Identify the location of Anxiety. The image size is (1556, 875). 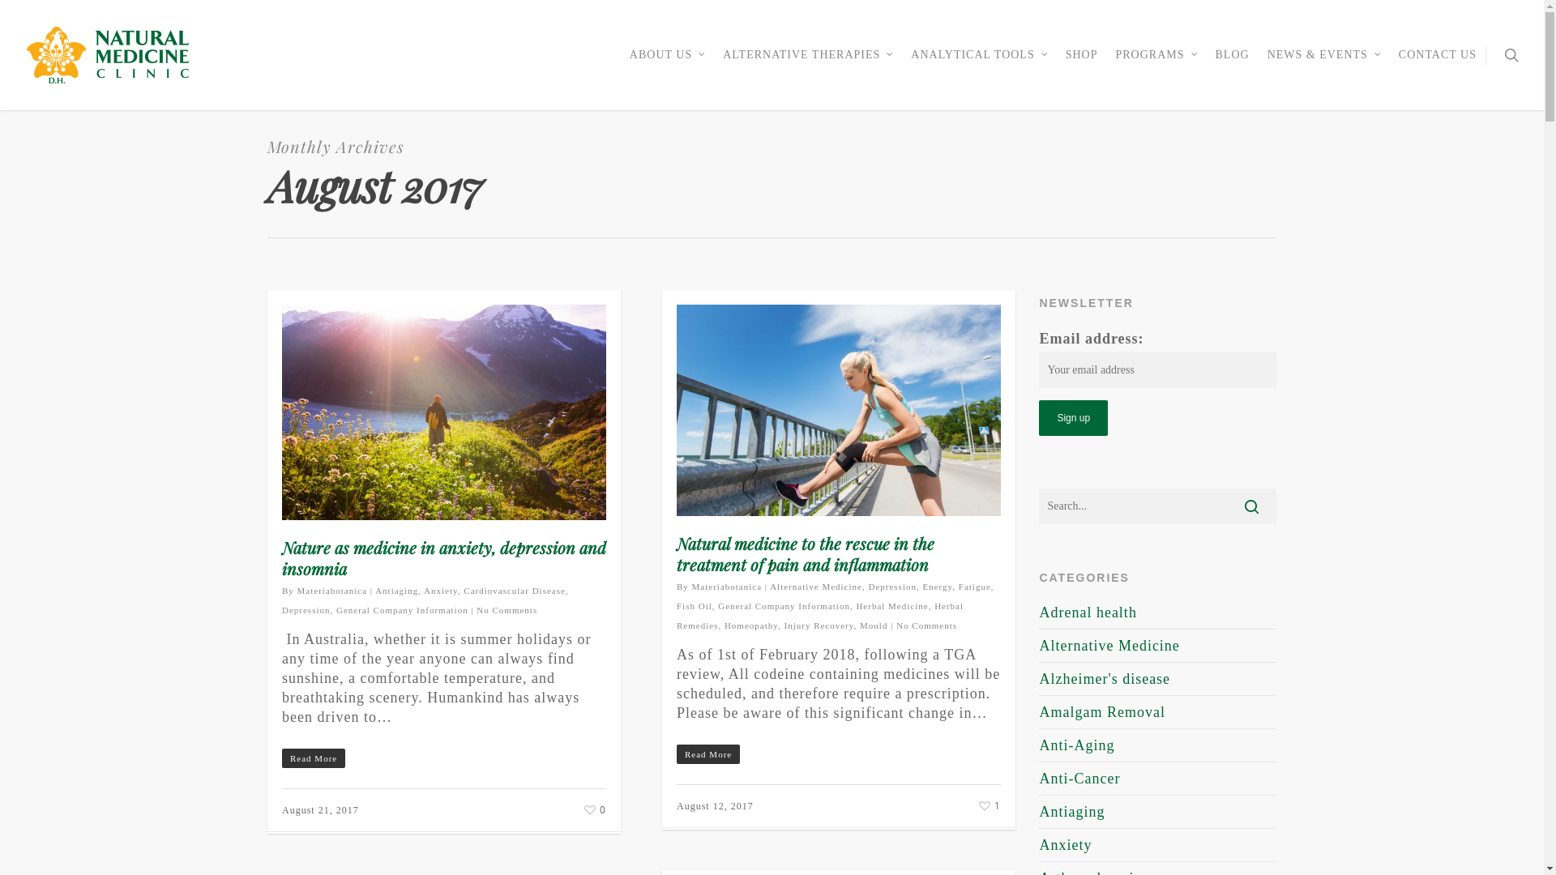
(441, 591).